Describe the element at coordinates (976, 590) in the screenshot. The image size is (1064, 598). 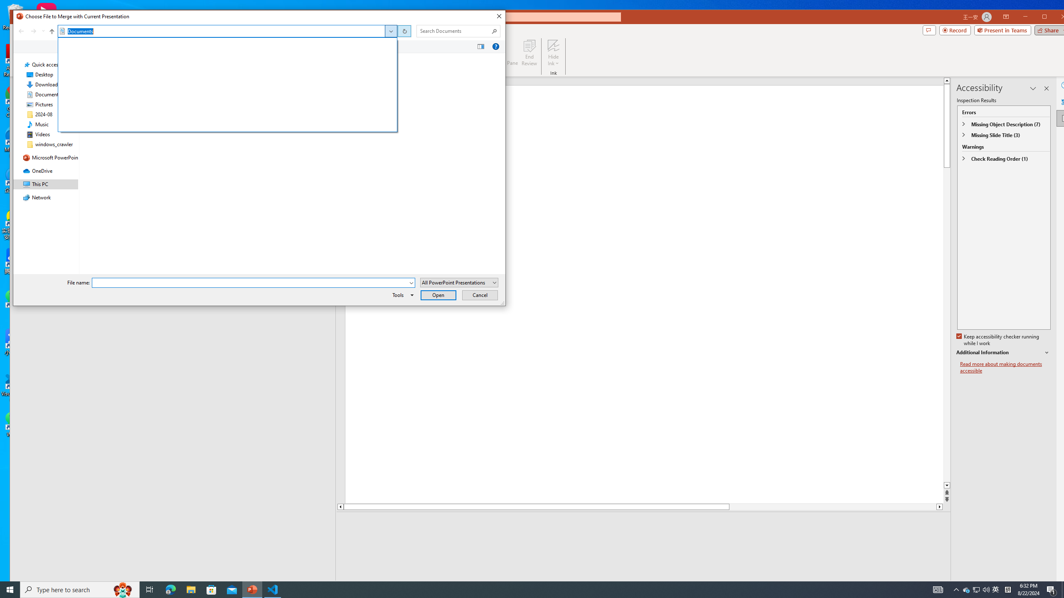
I see `Tray Input Indicator - Chinese (Simplified, China)` at that location.